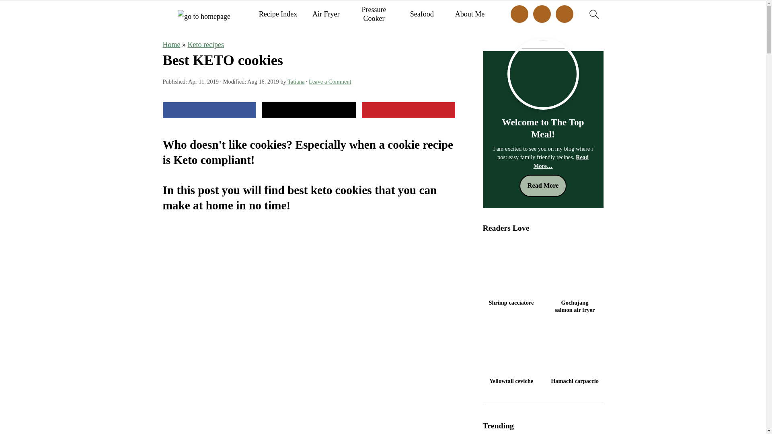 The image size is (772, 434). Describe the element at coordinates (409, 110) in the screenshot. I see `Save to Pinterest` at that location.